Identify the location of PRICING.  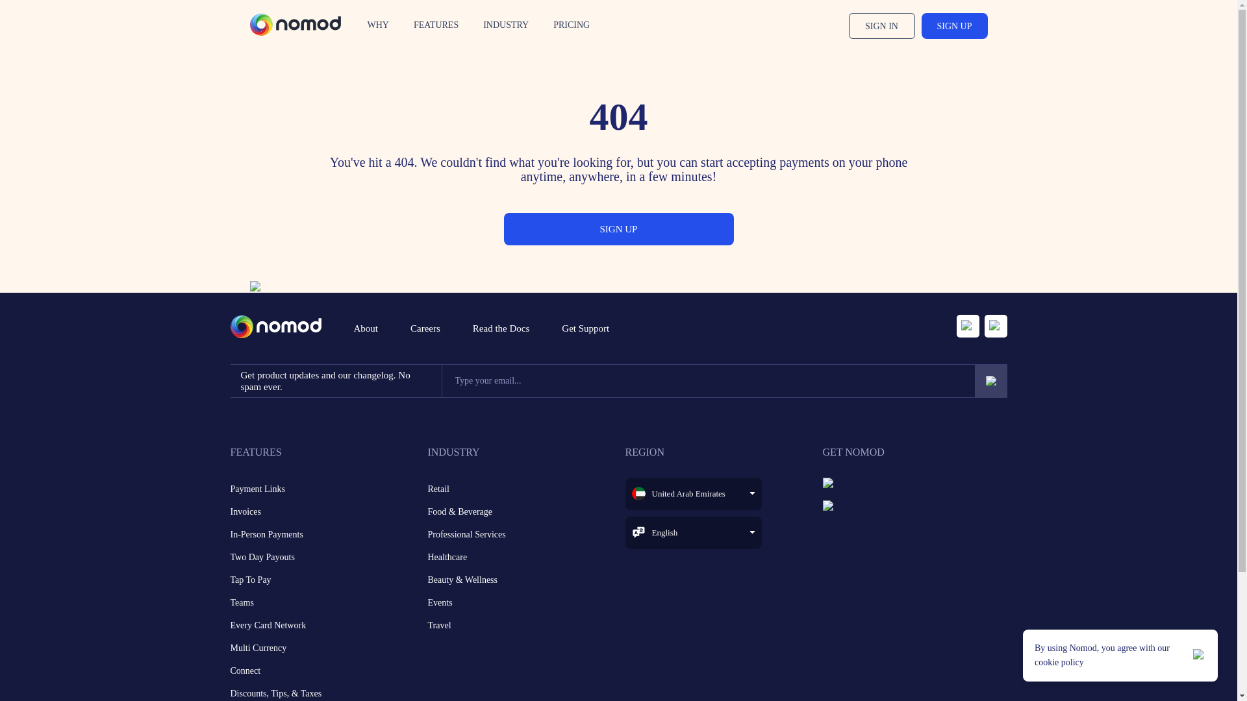
(572, 26).